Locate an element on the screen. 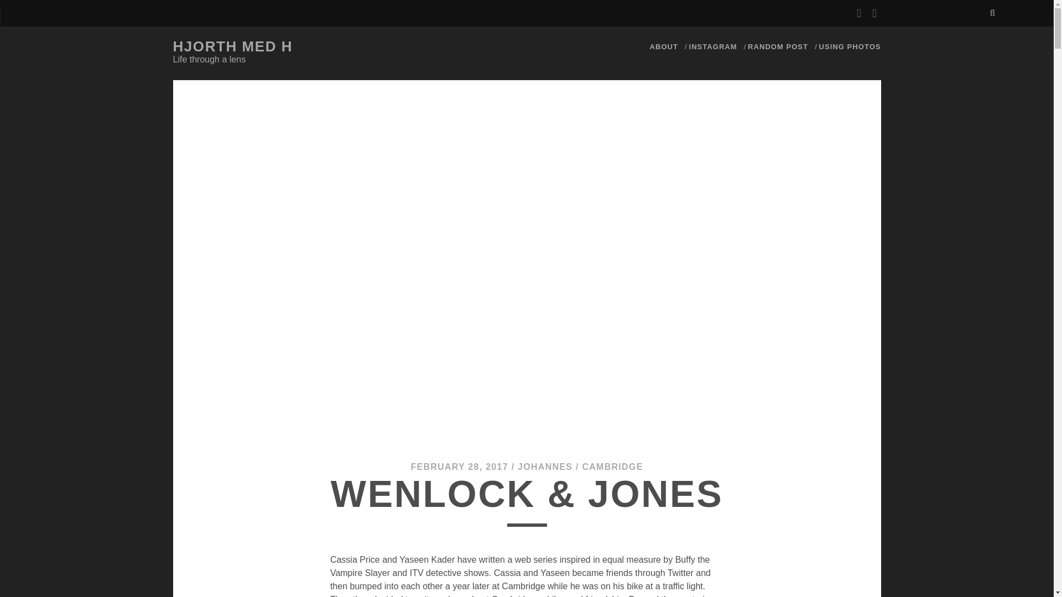  USING PHOTOS is located at coordinates (850, 47).